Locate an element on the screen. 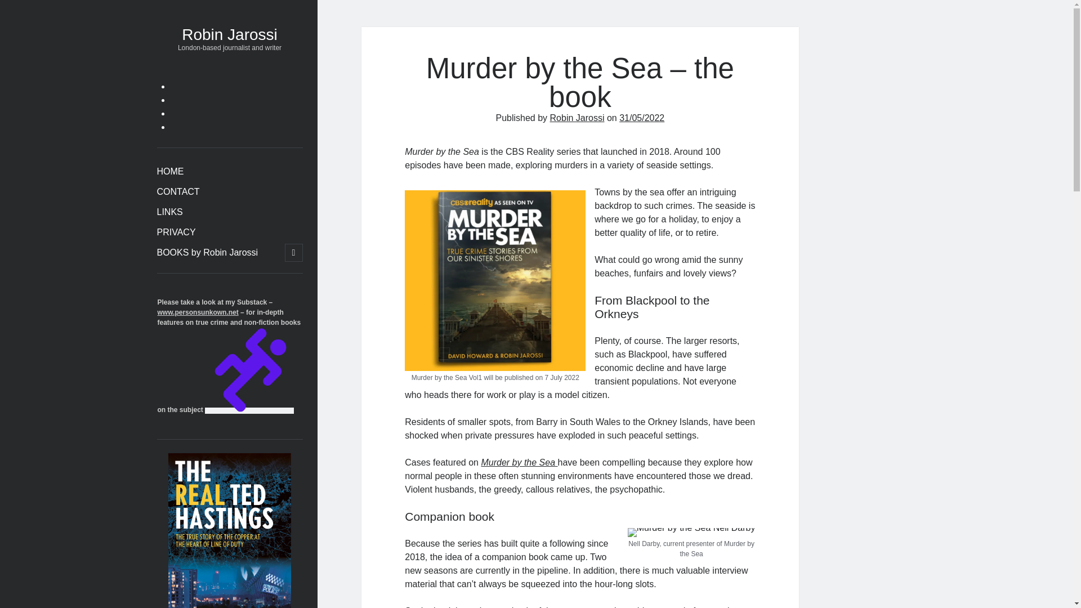  Robin Jarossi is located at coordinates (230, 34).